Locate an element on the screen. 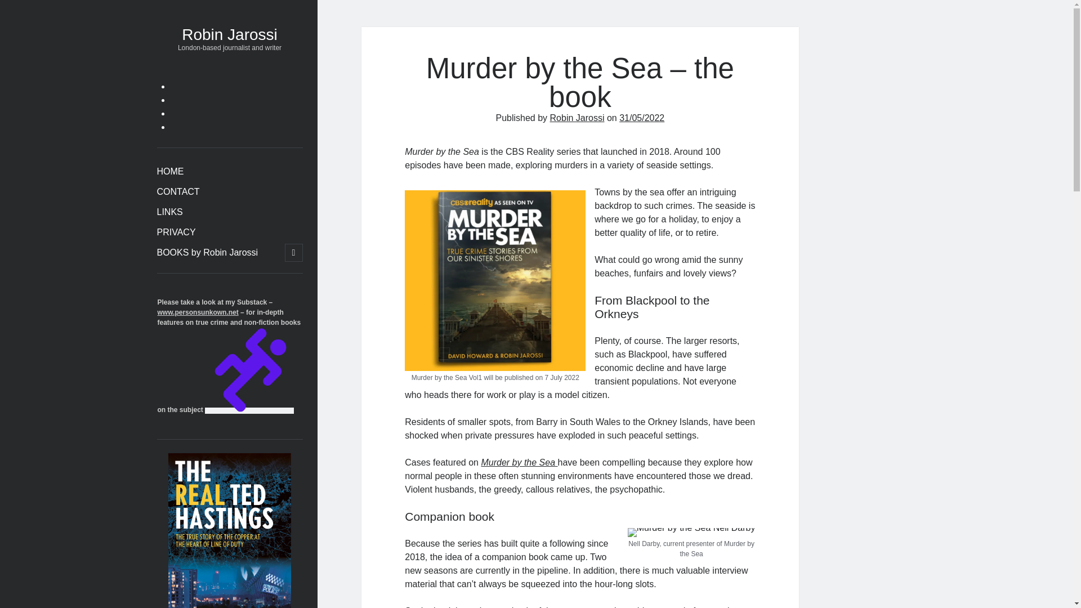  Robin Jarossi is located at coordinates (230, 34).